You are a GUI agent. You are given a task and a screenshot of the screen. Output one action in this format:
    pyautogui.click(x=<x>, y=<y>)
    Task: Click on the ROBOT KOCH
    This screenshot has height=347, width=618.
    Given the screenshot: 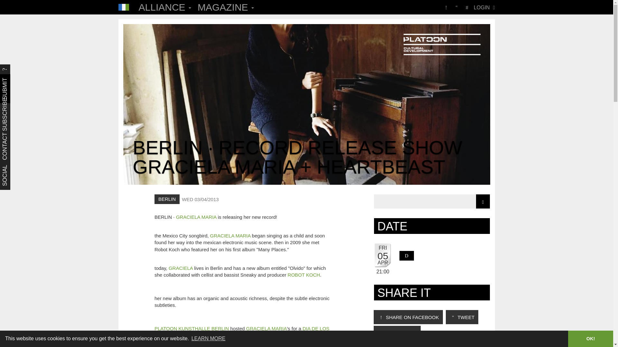 What is the action you would take?
    pyautogui.click(x=304, y=275)
    